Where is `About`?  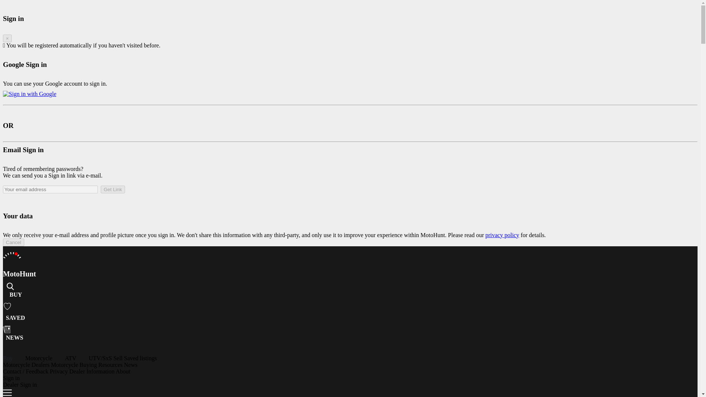 About is located at coordinates (123, 371).